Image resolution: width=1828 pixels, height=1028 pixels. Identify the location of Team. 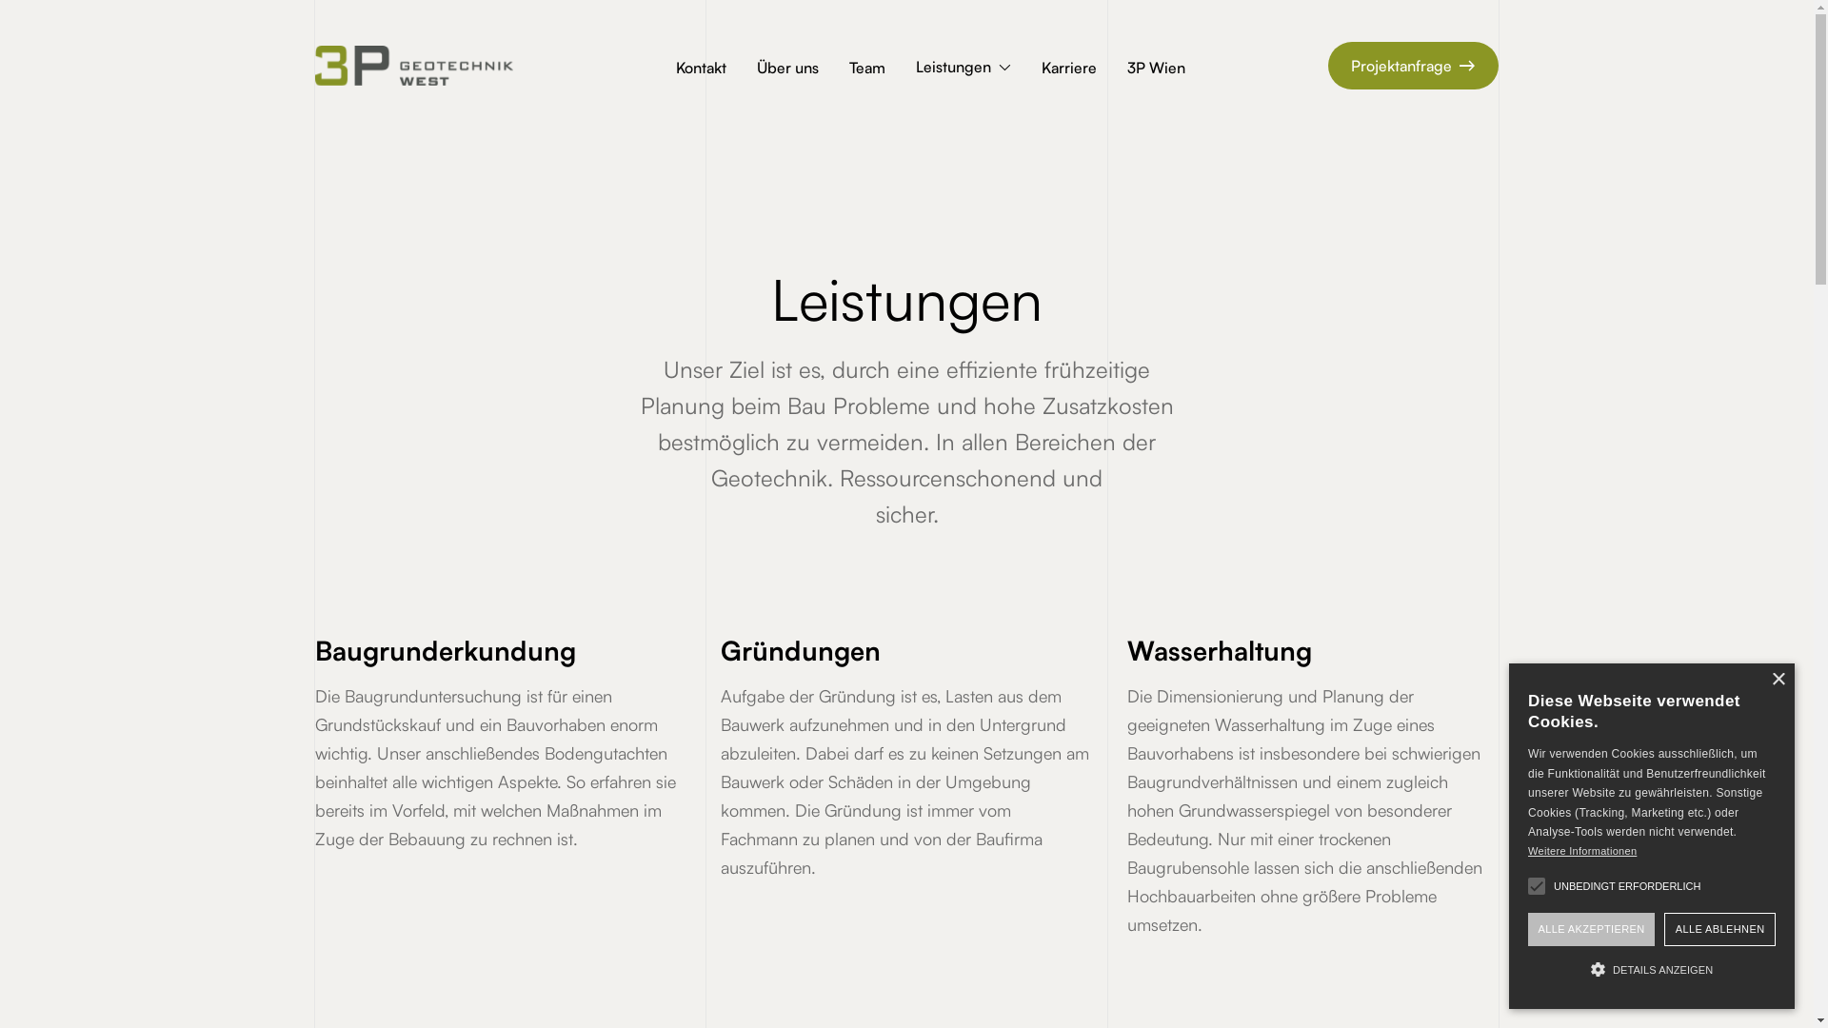
(834, 531).